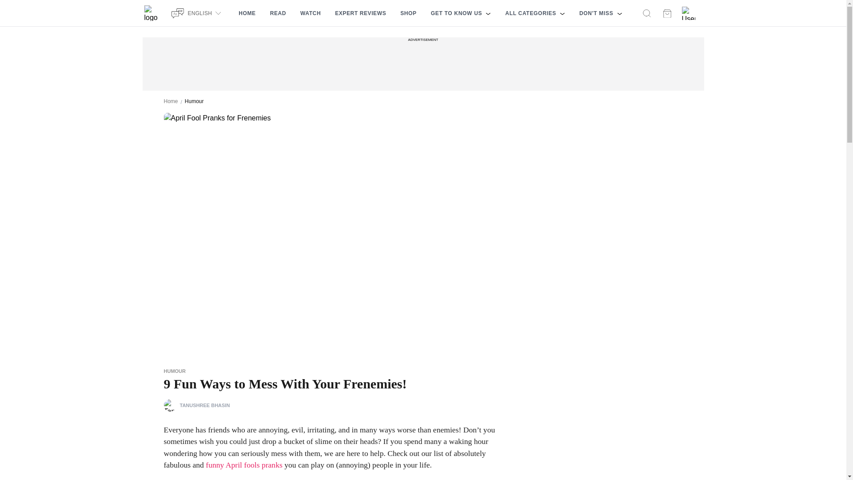 The height and width of the screenshot is (480, 853). Describe the element at coordinates (278, 13) in the screenshot. I see `READ` at that location.